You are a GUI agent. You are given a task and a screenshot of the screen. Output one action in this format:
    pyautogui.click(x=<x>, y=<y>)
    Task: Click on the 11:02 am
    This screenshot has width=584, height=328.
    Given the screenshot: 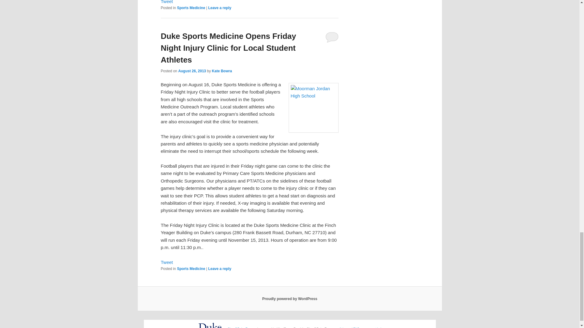 What is the action you would take?
    pyautogui.click(x=192, y=71)
    